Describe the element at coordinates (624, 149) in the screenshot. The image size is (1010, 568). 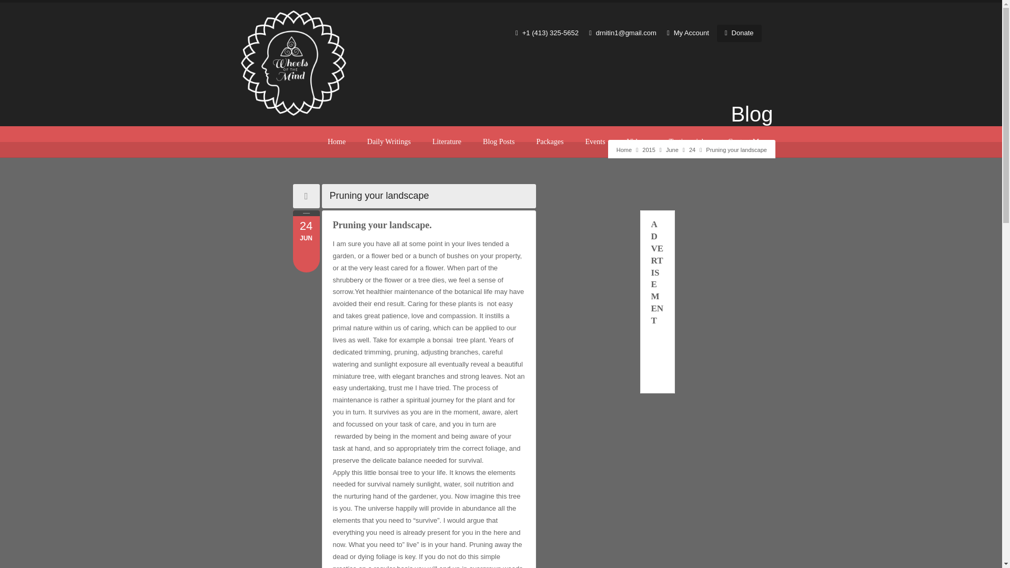
I see `Wheels Of The Mind` at that location.